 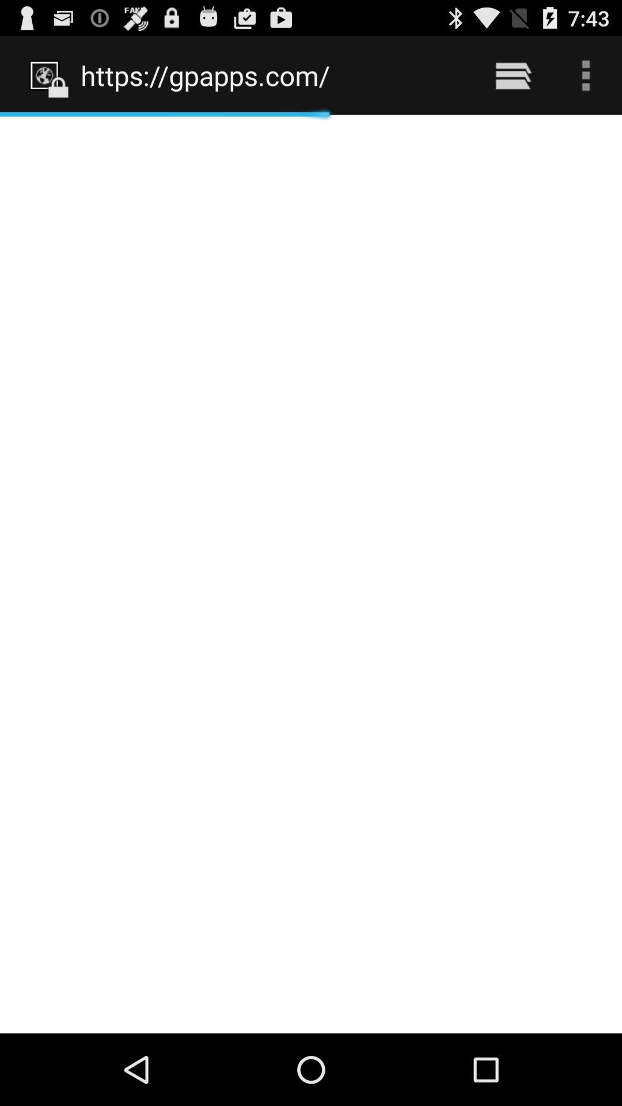 What do you see at coordinates (311, 574) in the screenshot?
I see `turn off the item below https://gpapps.com/` at bounding box center [311, 574].